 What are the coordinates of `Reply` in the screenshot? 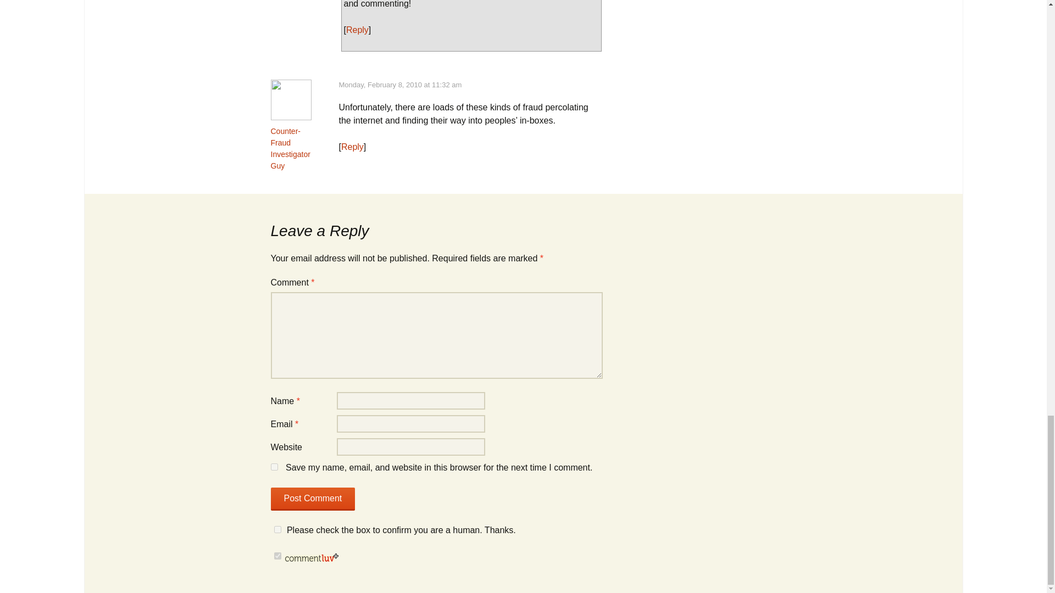 It's located at (357, 30).